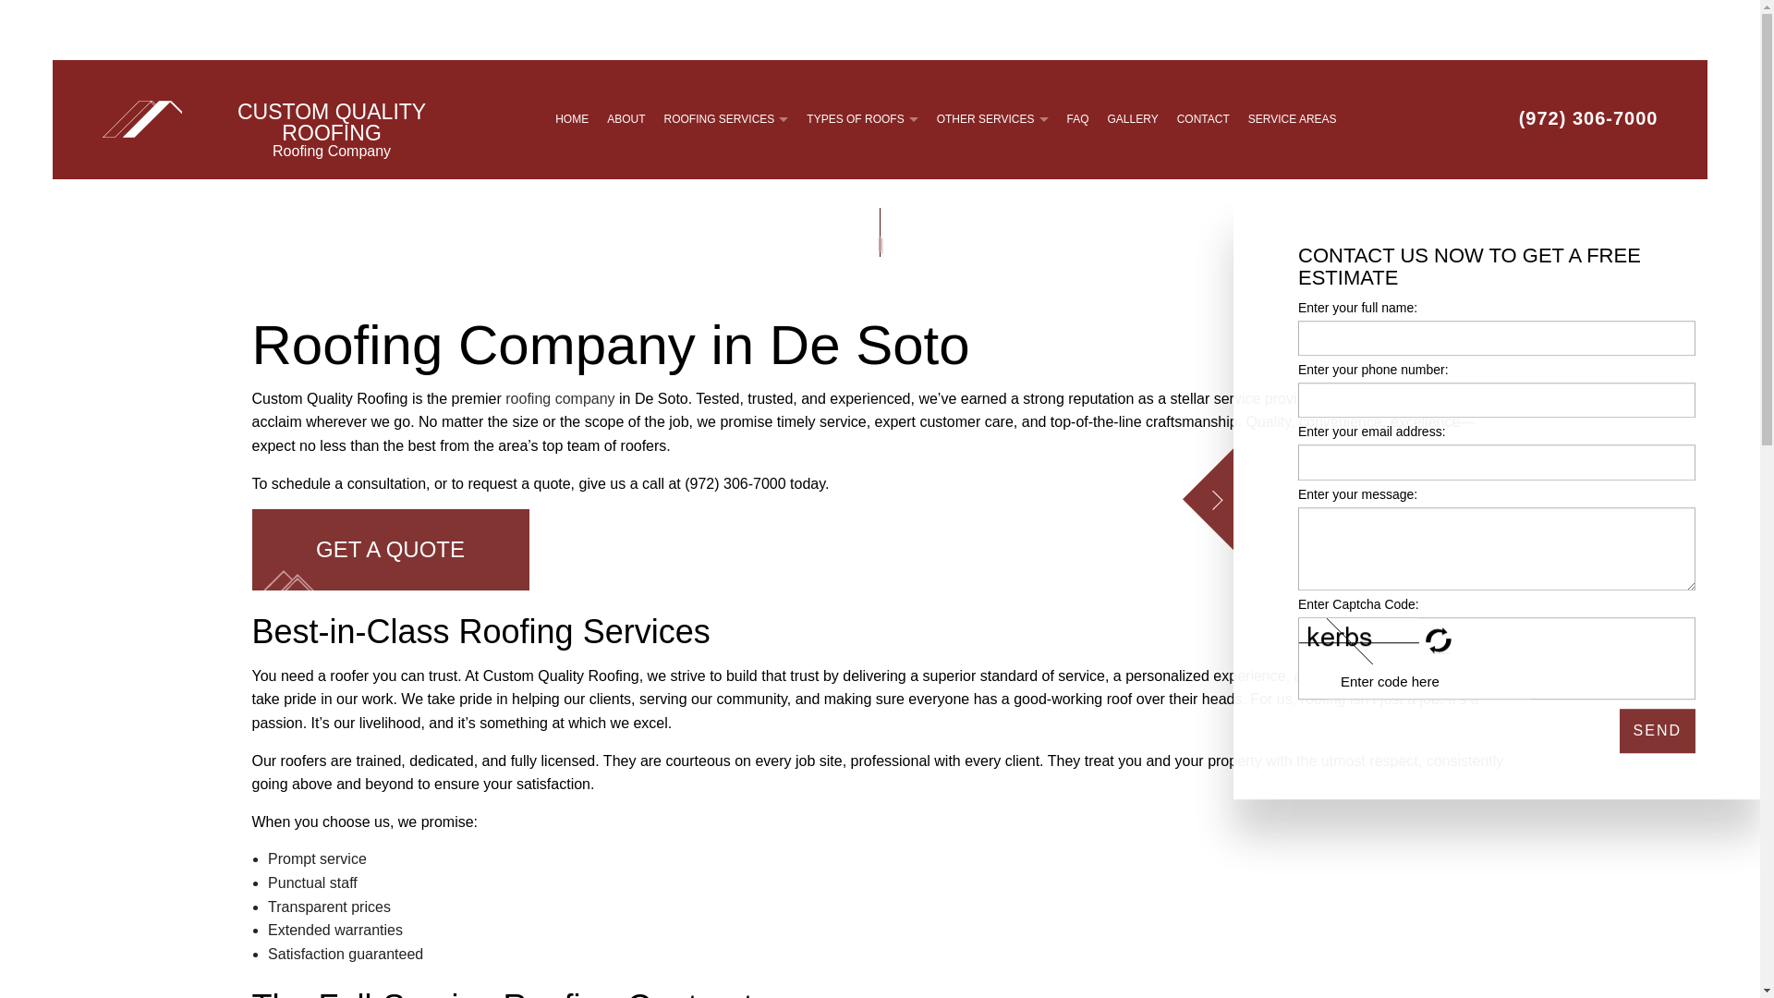 The width and height of the screenshot is (1774, 998). Describe the element at coordinates (572, 119) in the screenshot. I see `HOME` at that location.